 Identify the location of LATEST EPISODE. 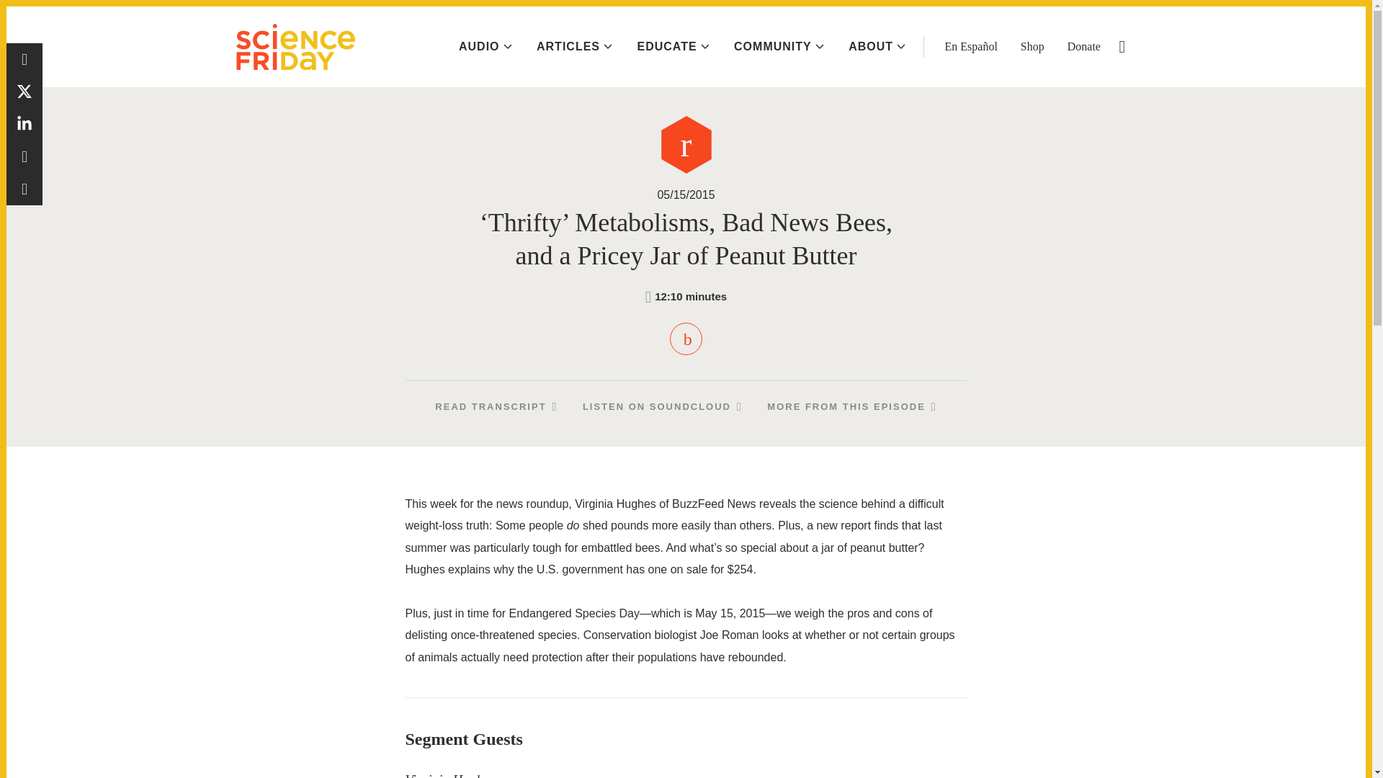
(1292, 19).